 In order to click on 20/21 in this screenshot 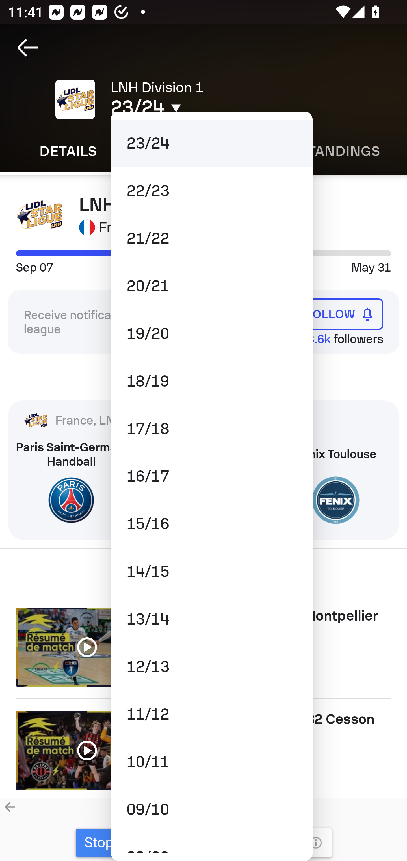, I will do `click(211, 286)`.